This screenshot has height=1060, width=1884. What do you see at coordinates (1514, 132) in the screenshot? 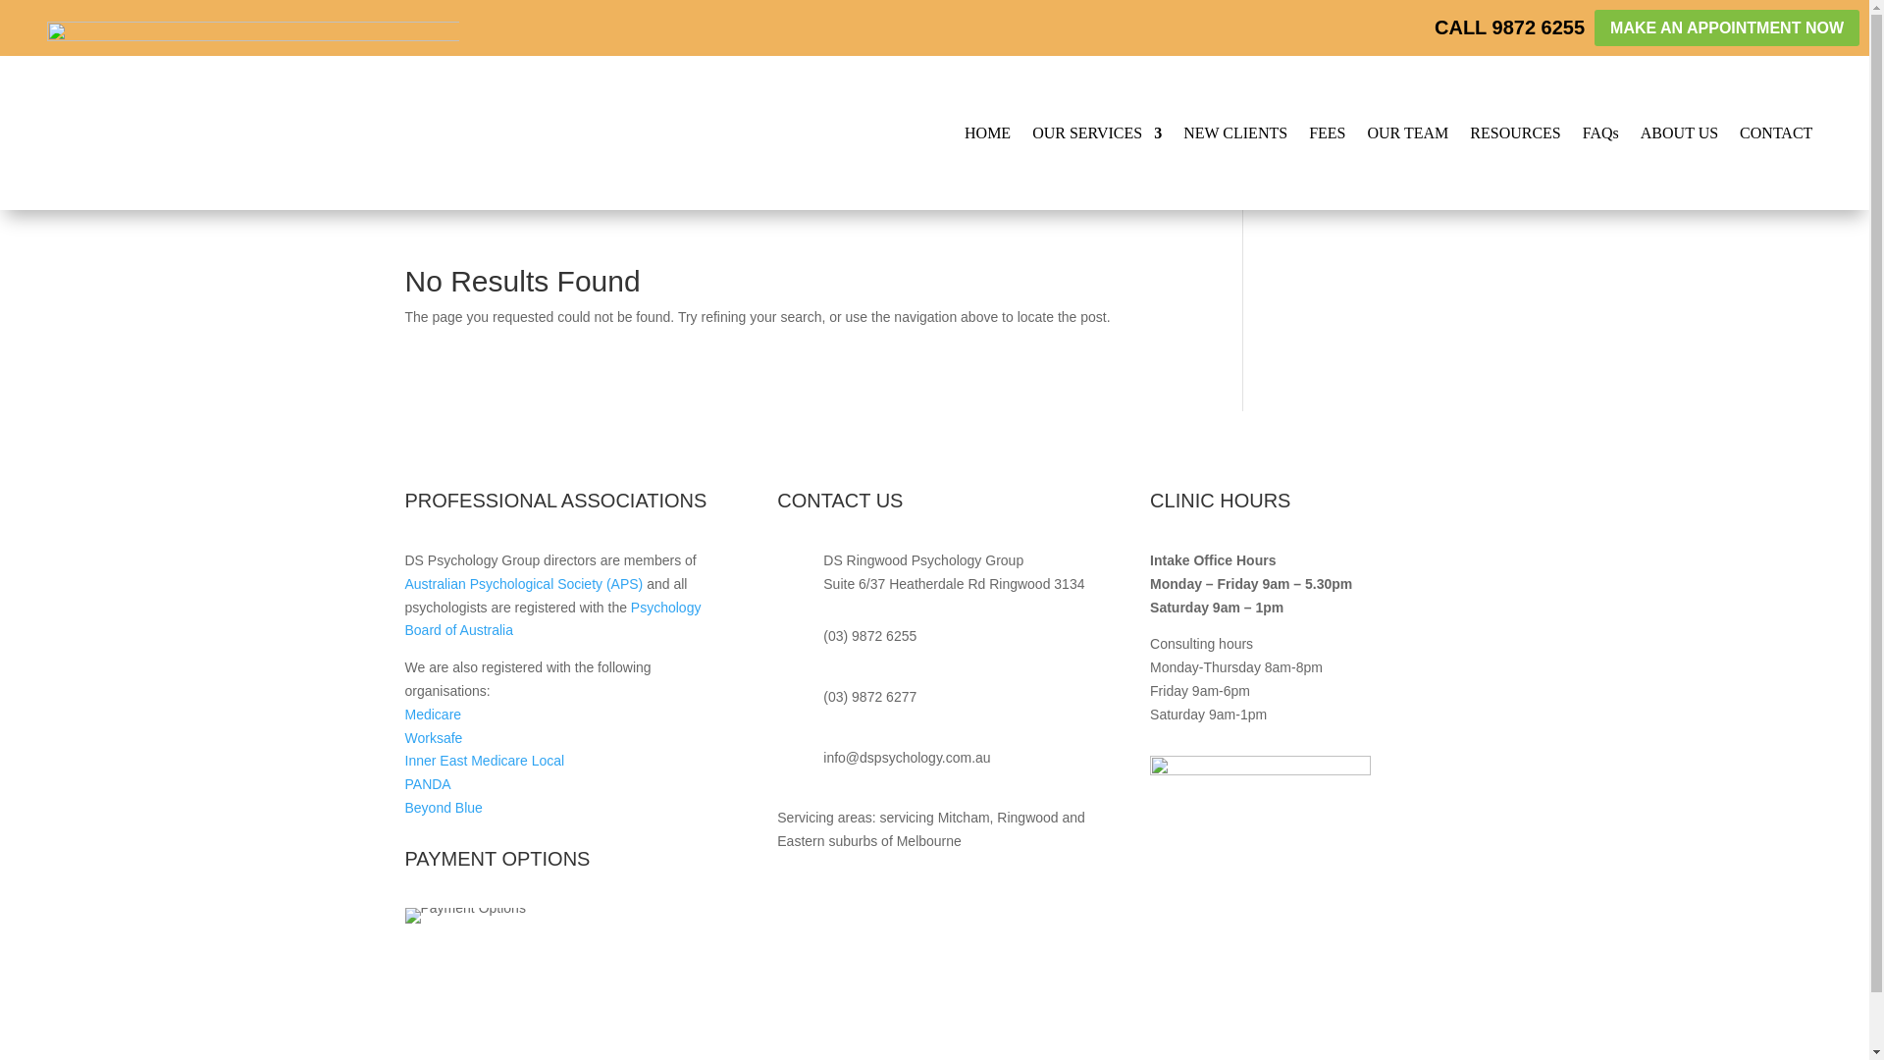
I see `RESOURCES` at bounding box center [1514, 132].